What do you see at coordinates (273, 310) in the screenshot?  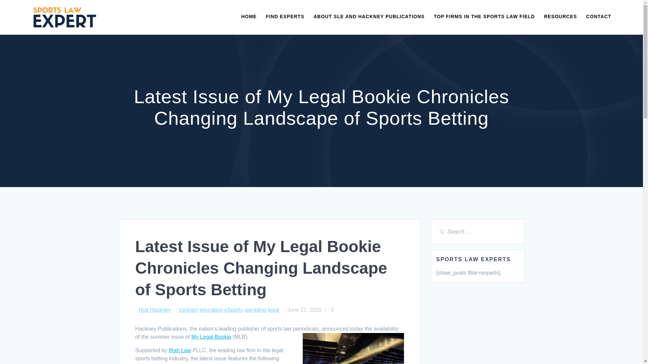 I see `legal` at bounding box center [273, 310].